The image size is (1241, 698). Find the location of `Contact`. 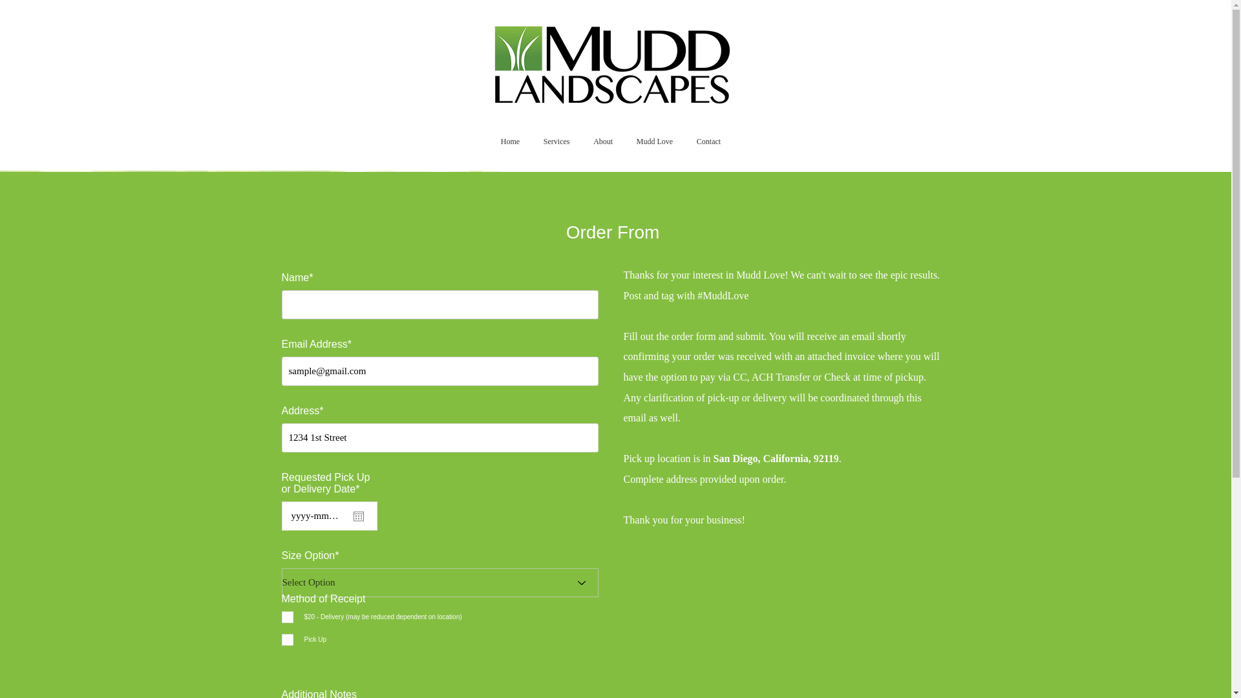

Contact is located at coordinates (708, 142).